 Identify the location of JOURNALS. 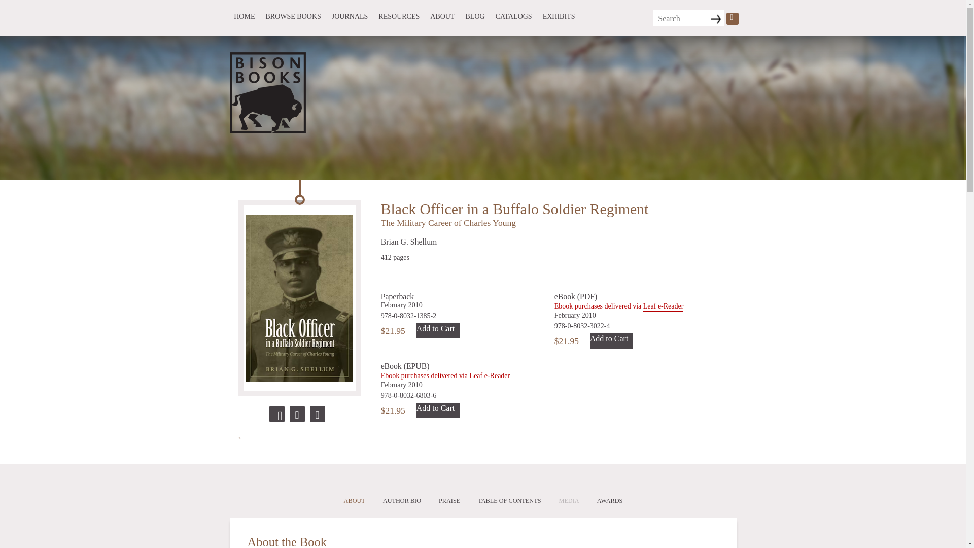
(350, 16).